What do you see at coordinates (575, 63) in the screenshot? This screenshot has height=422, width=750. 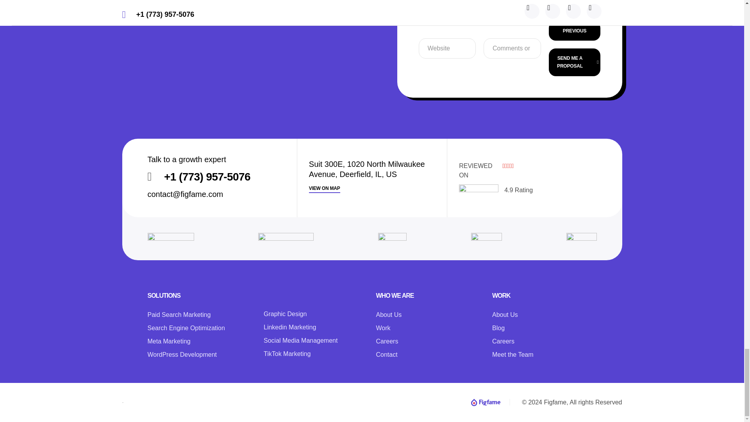 I see `SEND ME A PROPOSAL` at bounding box center [575, 63].